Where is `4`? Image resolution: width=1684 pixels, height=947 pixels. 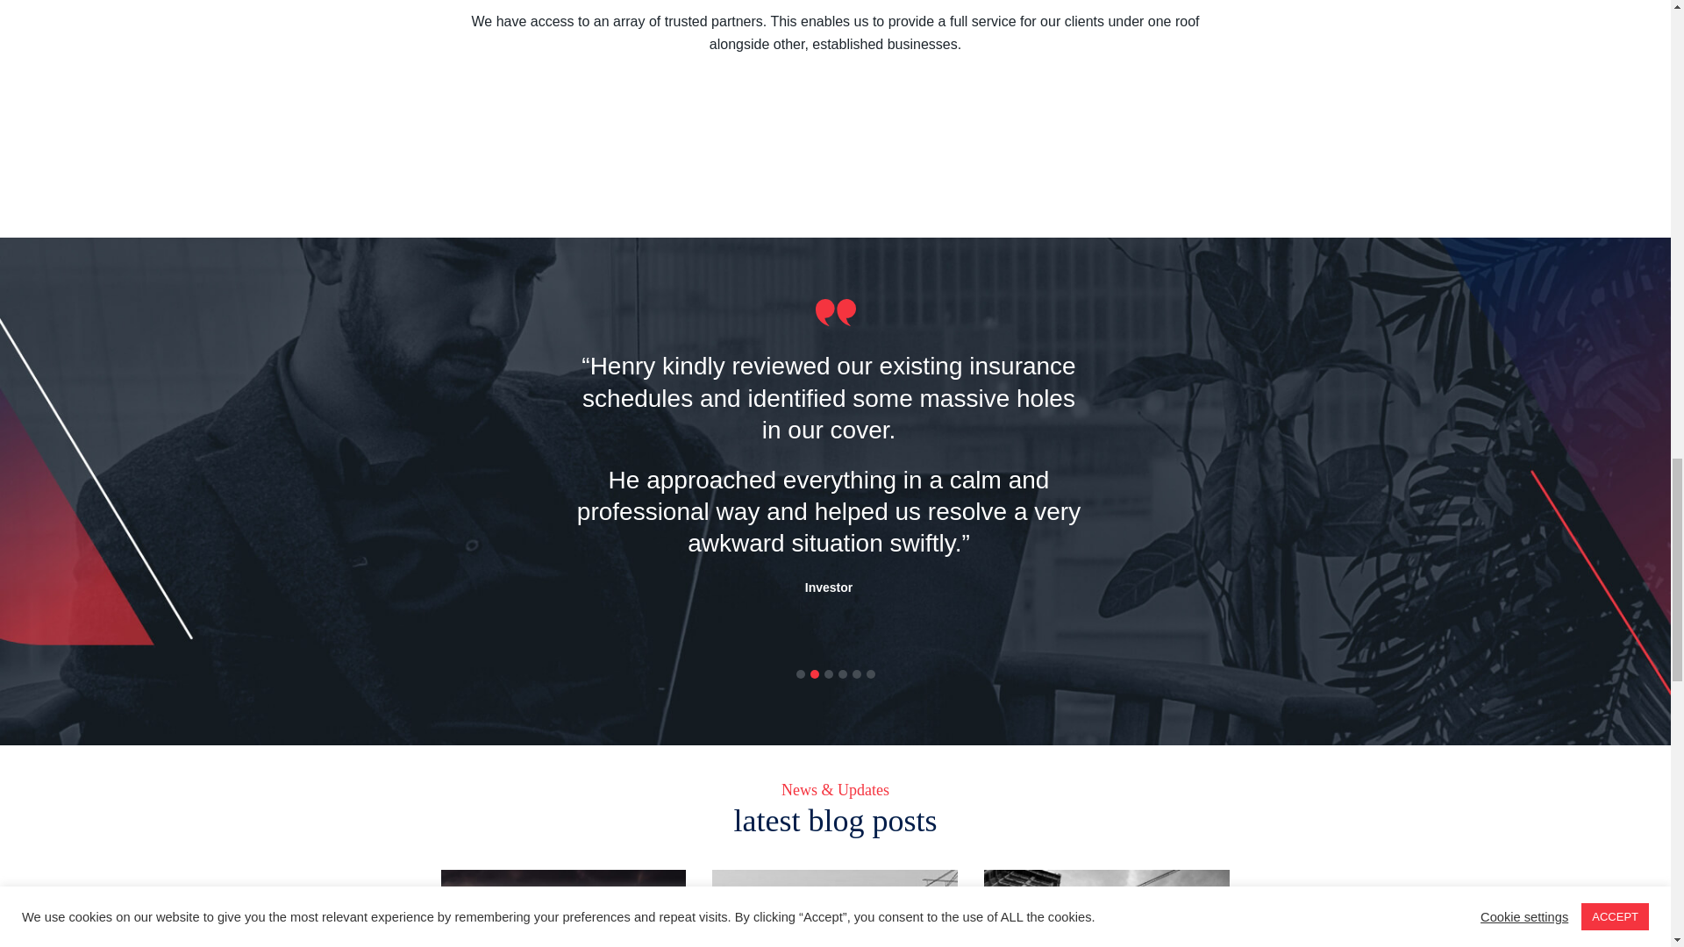 4 is located at coordinates (844, 673).